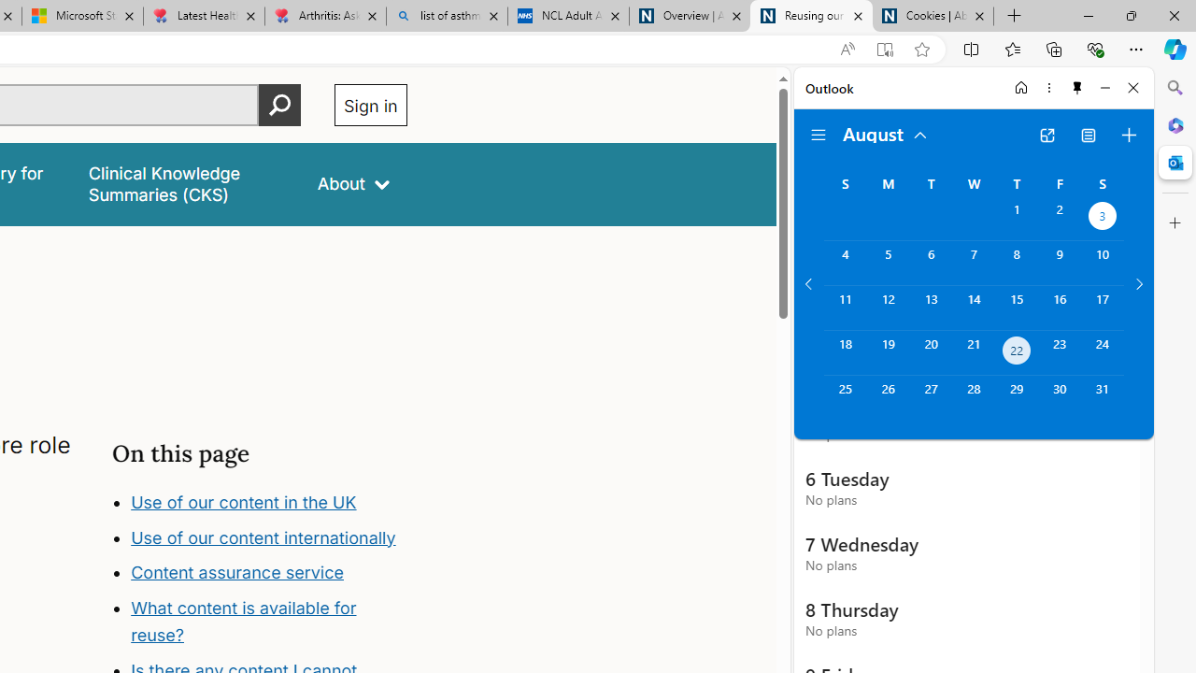 The height and width of the screenshot is (673, 1196). I want to click on Sunday, August 25, 2024. , so click(845, 398).